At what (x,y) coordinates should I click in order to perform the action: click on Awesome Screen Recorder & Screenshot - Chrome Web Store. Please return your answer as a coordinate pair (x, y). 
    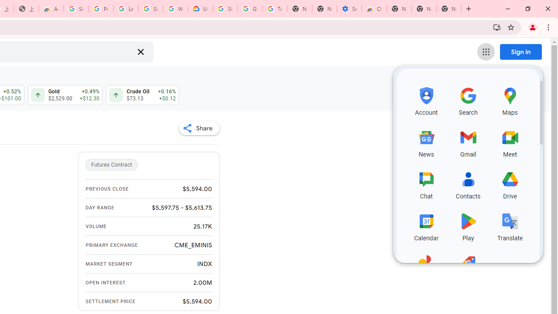
    Looking at the image, I should click on (51, 9).